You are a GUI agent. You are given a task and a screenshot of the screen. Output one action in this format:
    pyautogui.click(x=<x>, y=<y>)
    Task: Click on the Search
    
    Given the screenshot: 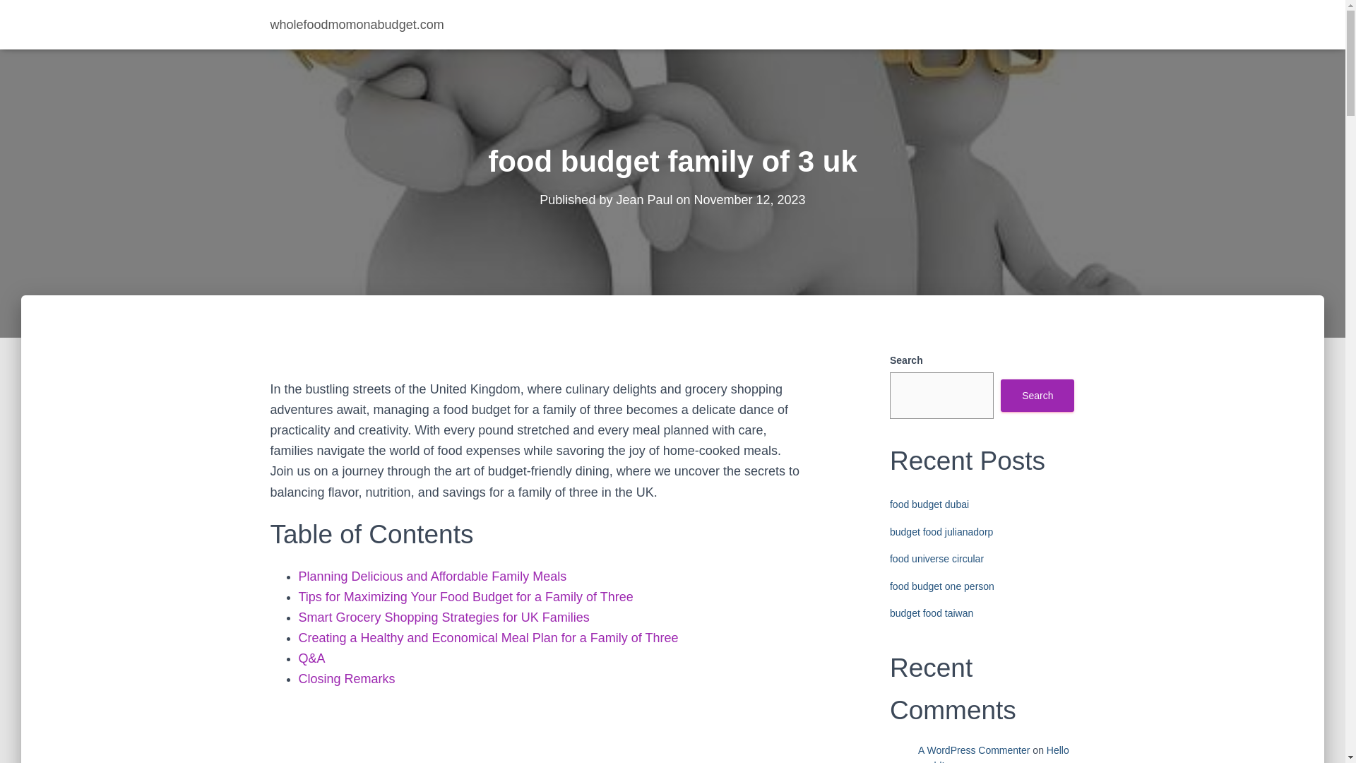 What is the action you would take?
    pyautogui.click(x=1037, y=396)
    